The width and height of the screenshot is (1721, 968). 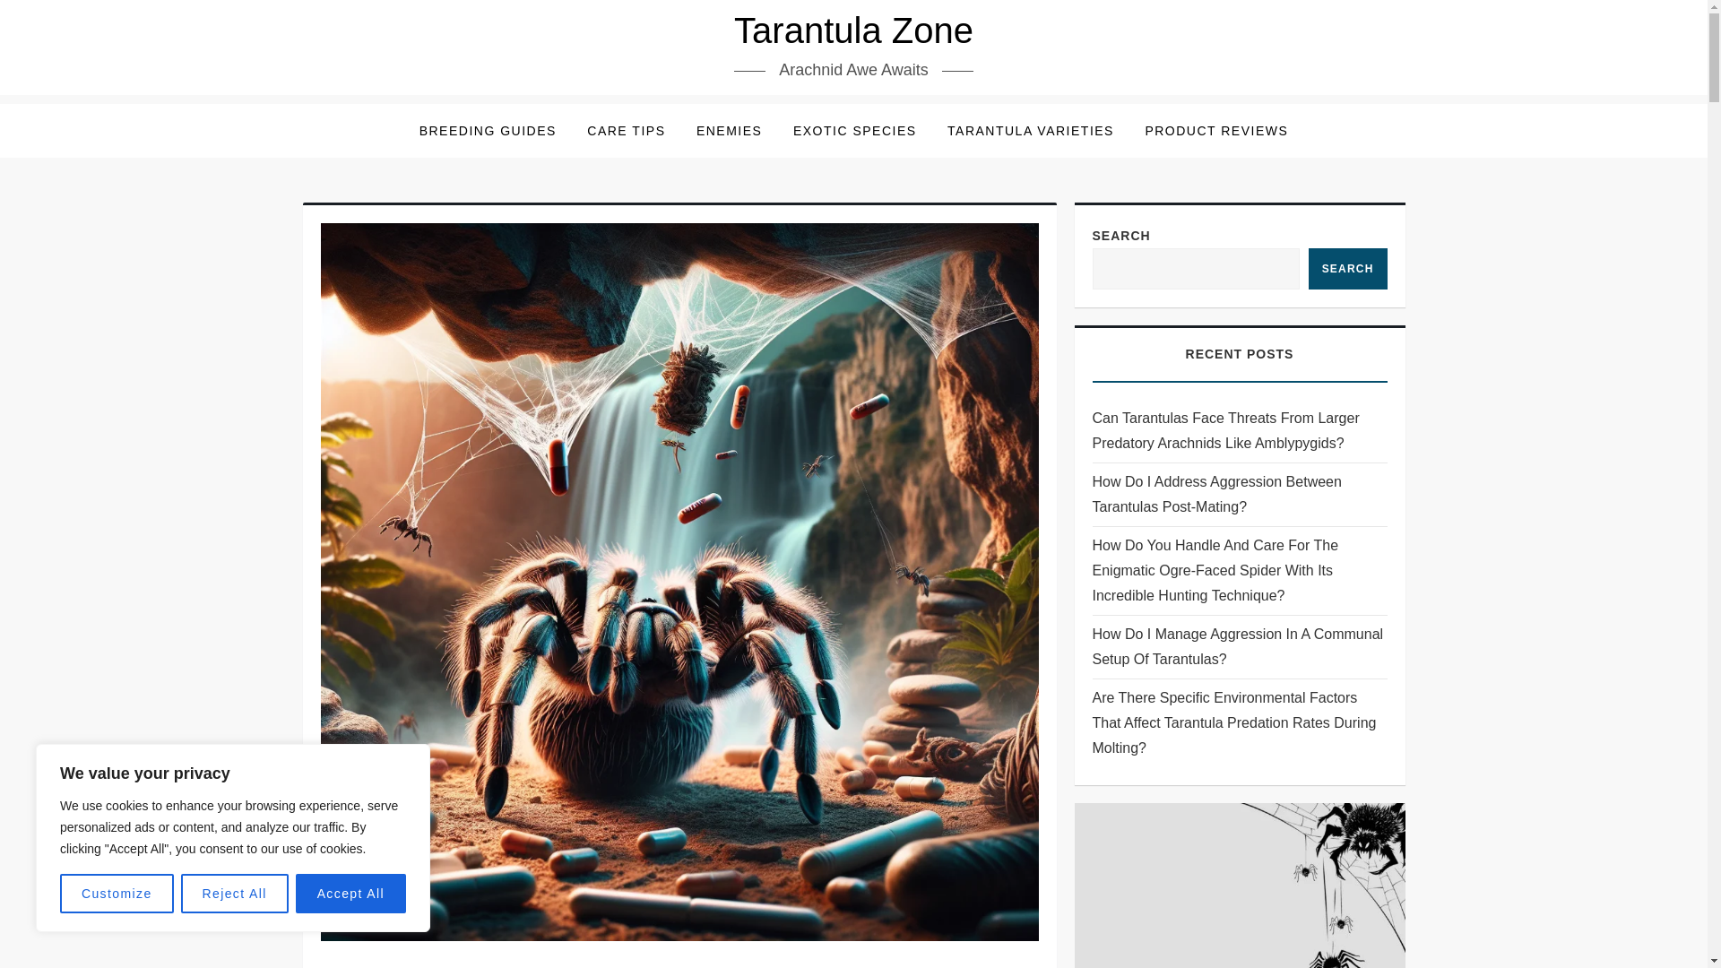 What do you see at coordinates (855, 131) in the screenshot?
I see `EXOTIC SPECIES` at bounding box center [855, 131].